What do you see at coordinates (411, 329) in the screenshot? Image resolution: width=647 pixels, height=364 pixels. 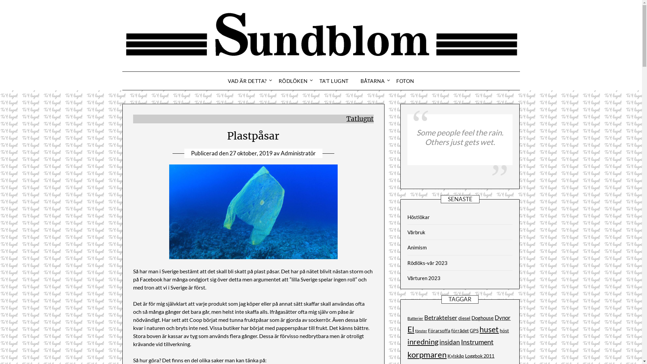 I see `El` at bounding box center [411, 329].